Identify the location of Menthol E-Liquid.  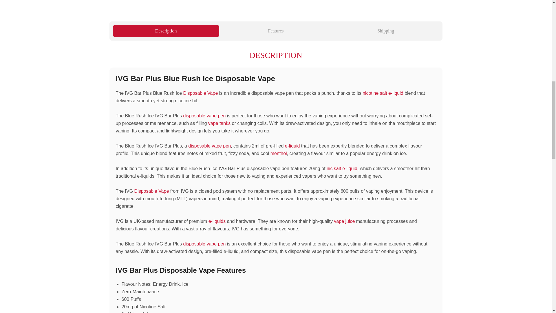
(279, 153).